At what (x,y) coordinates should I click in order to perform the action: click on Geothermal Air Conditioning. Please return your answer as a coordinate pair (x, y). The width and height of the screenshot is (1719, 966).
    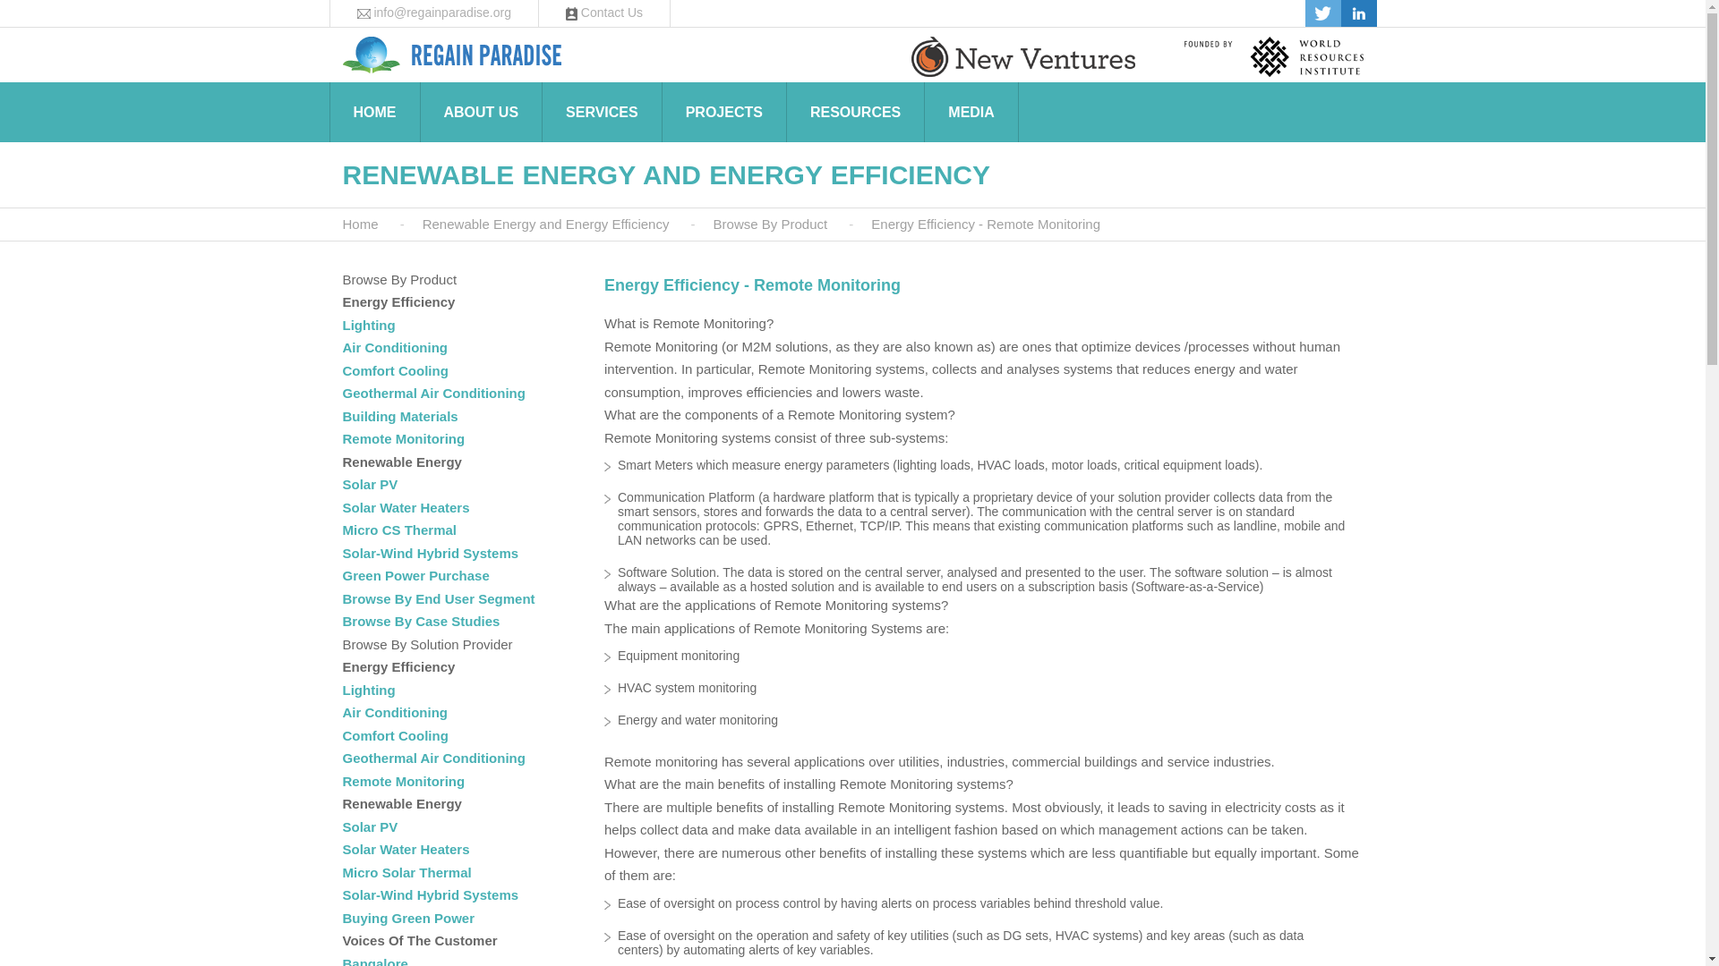
    Looking at the image, I should click on (433, 393).